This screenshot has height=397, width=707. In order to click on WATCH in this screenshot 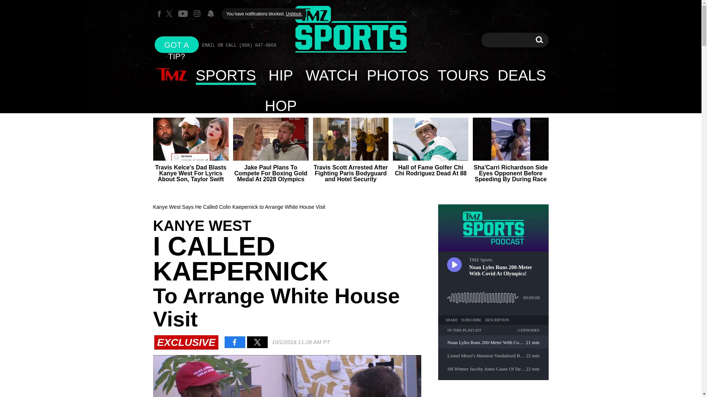, I will do `click(331, 75)`.